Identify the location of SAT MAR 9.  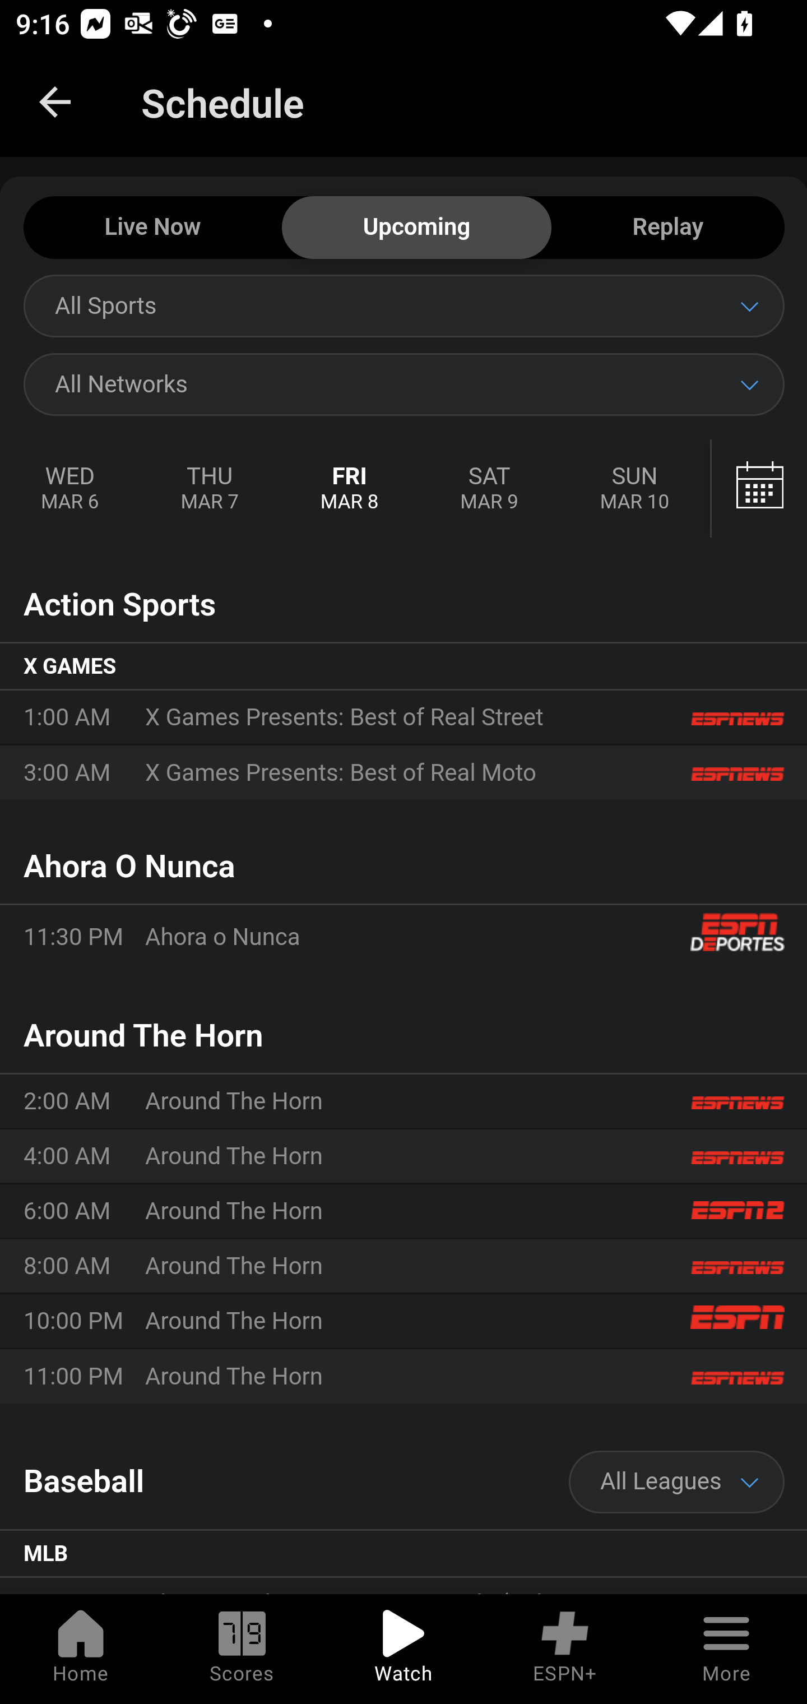
(489, 489).